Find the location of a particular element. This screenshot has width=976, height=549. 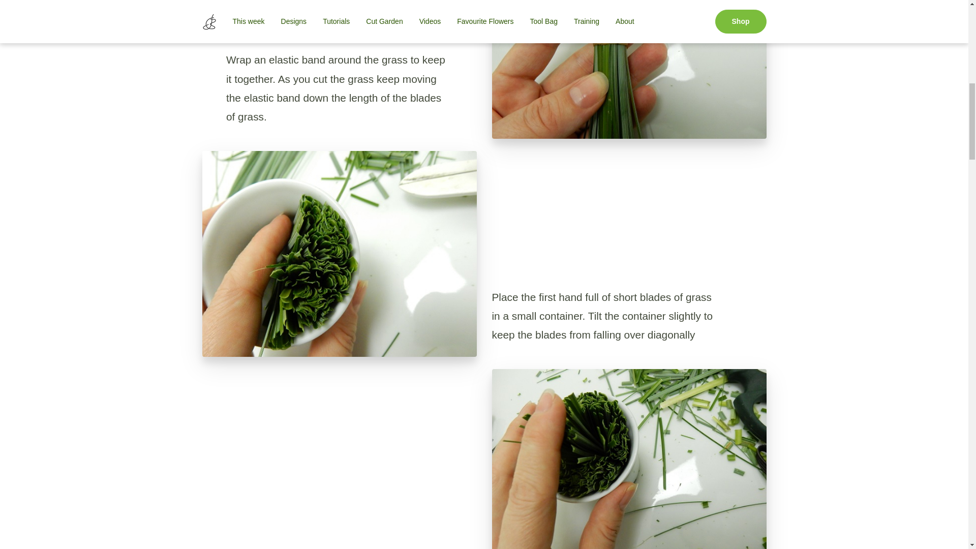

Add another hand full is located at coordinates (629, 459).